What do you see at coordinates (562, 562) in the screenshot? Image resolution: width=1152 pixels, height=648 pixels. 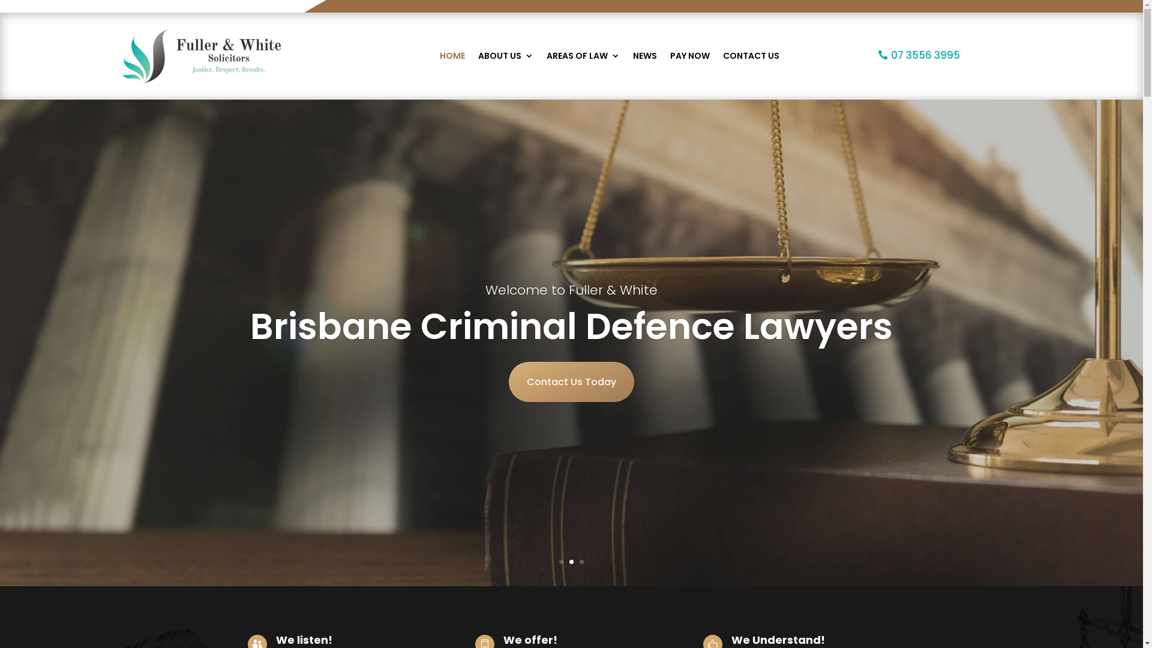 I see `1` at bounding box center [562, 562].